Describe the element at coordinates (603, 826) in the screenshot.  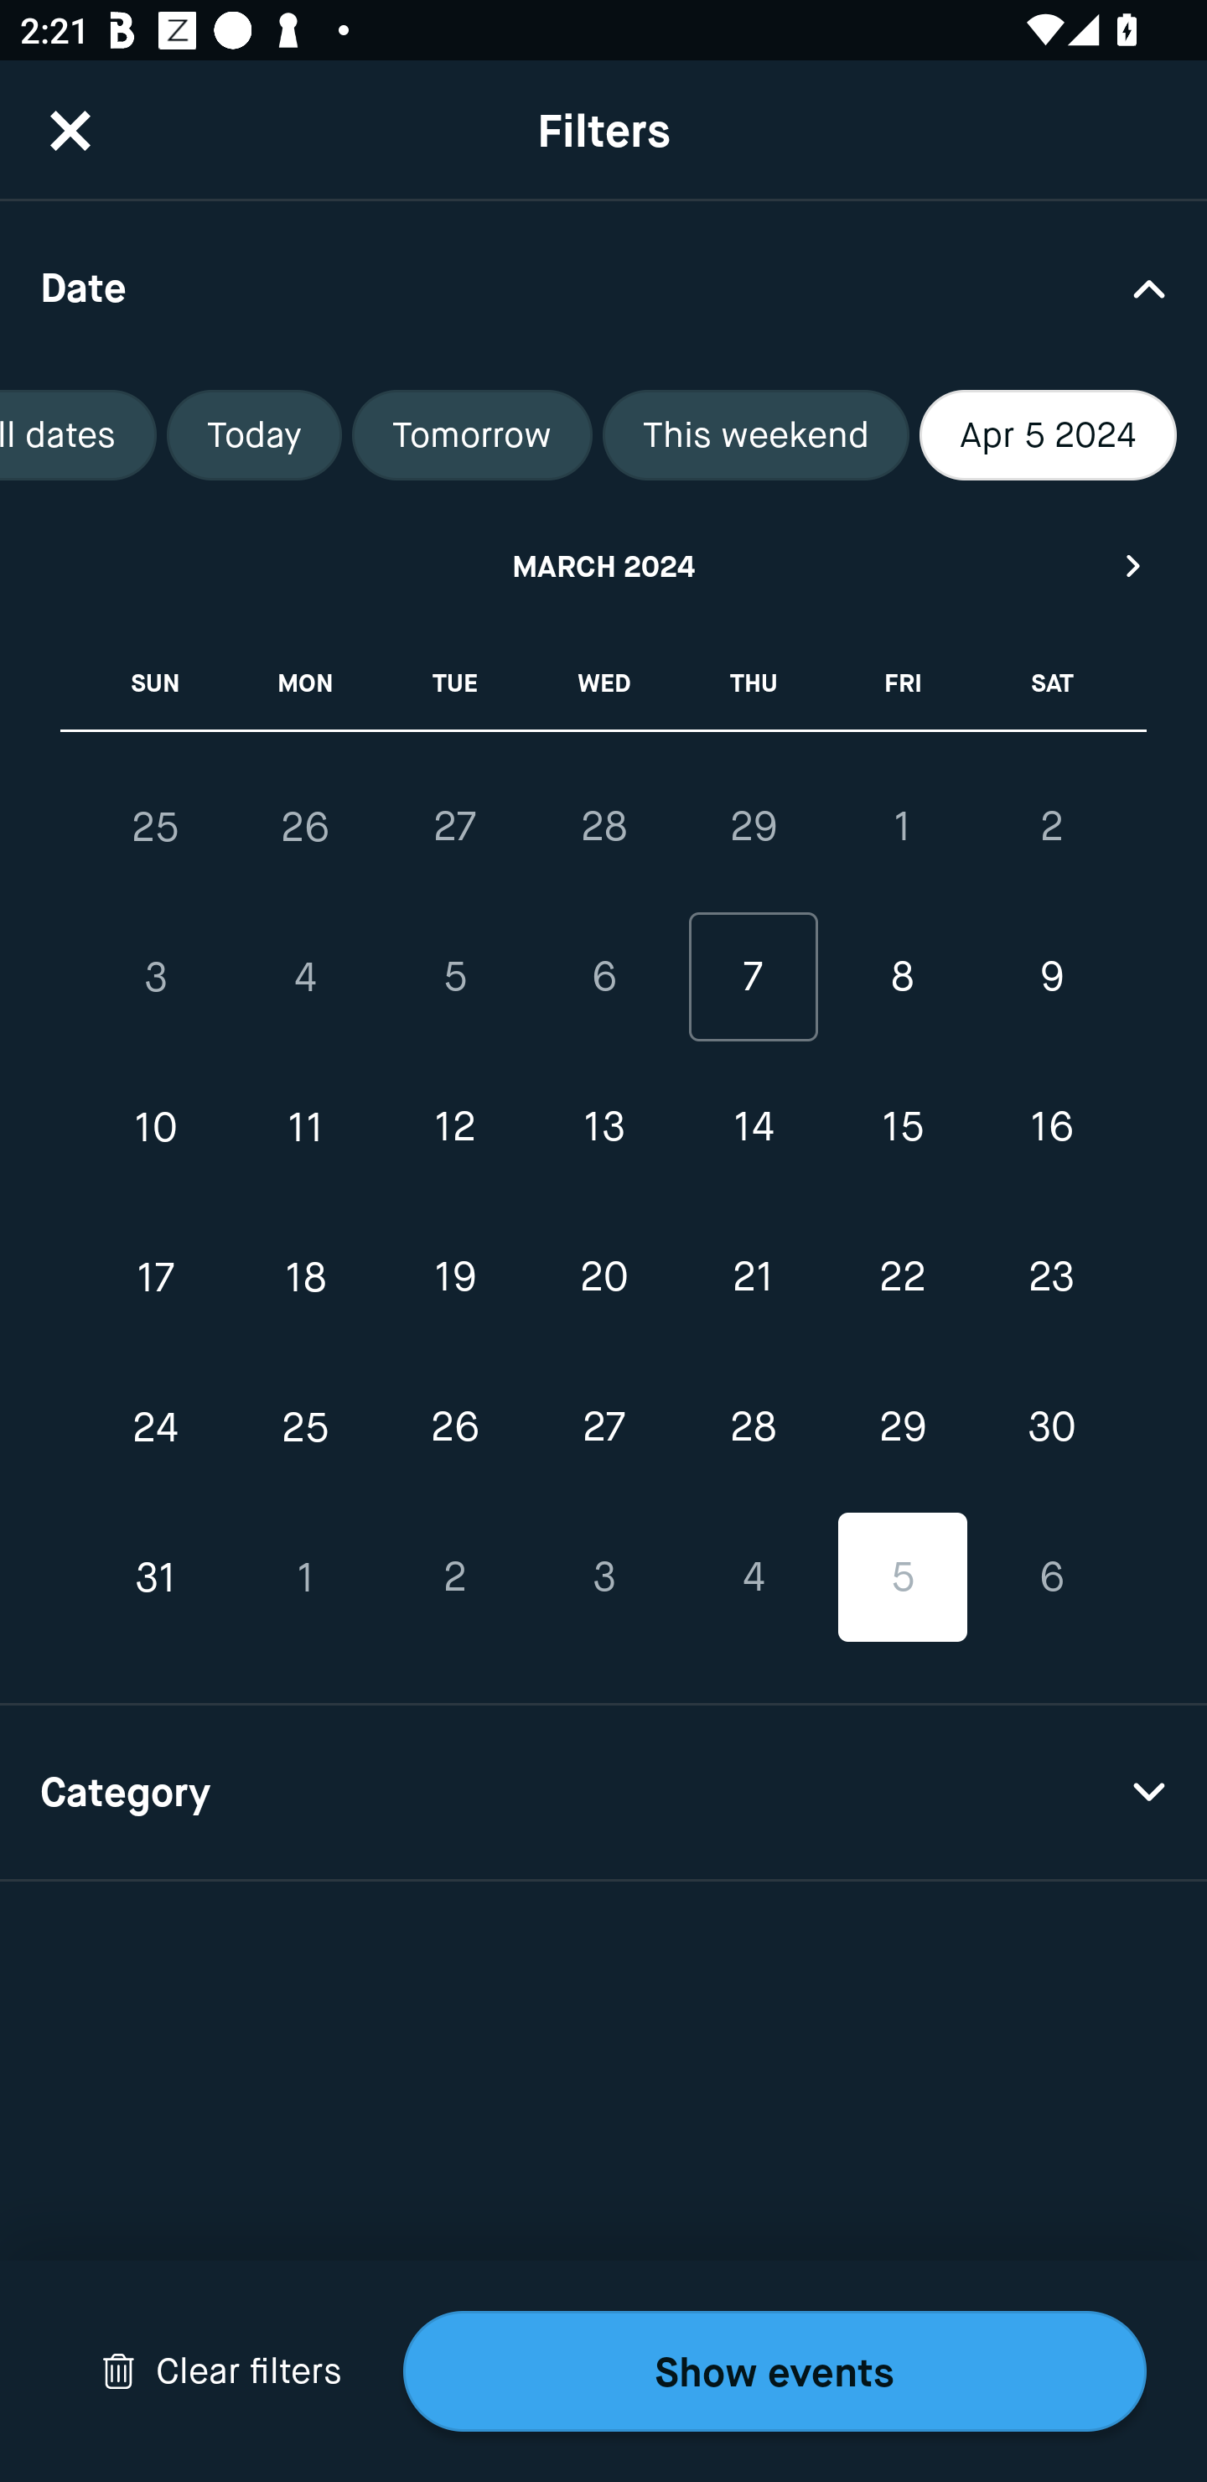
I see `28` at that location.